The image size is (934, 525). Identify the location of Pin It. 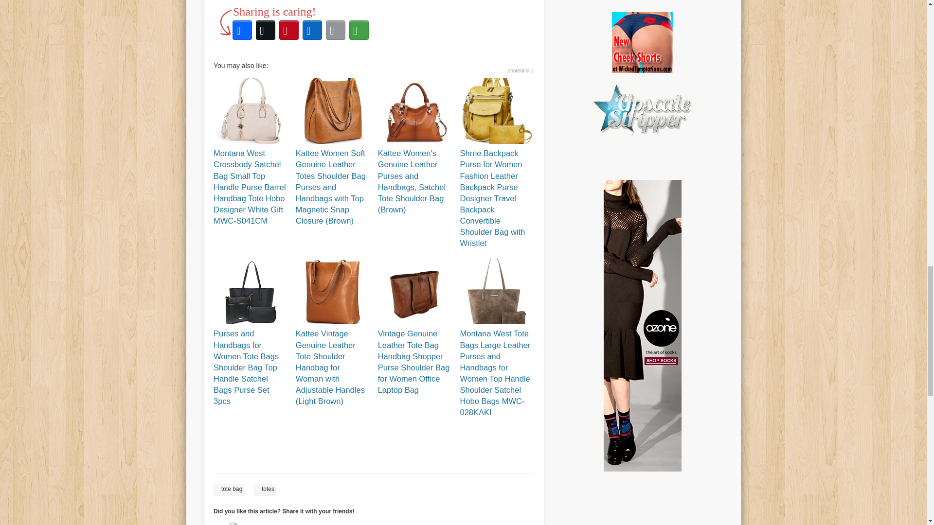
(240, 524).